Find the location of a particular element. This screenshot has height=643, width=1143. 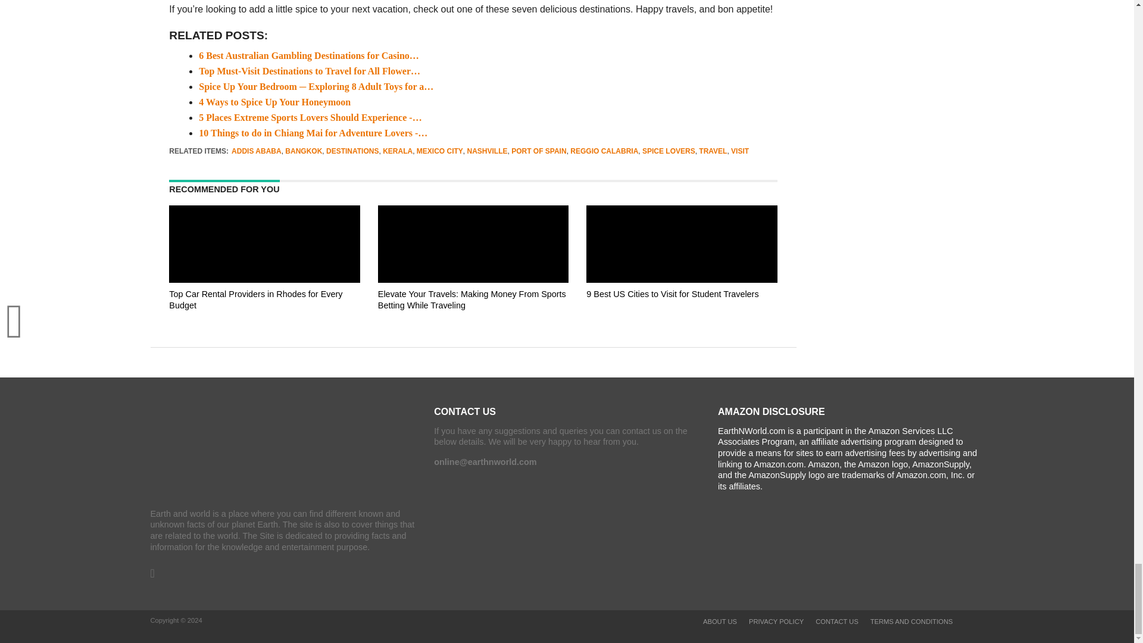

ADDIS ABABA is located at coordinates (256, 151).